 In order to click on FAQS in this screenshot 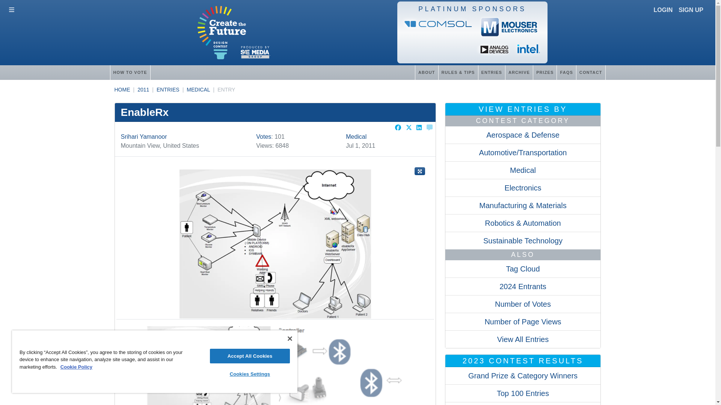, I will do `click(566, 72)`.